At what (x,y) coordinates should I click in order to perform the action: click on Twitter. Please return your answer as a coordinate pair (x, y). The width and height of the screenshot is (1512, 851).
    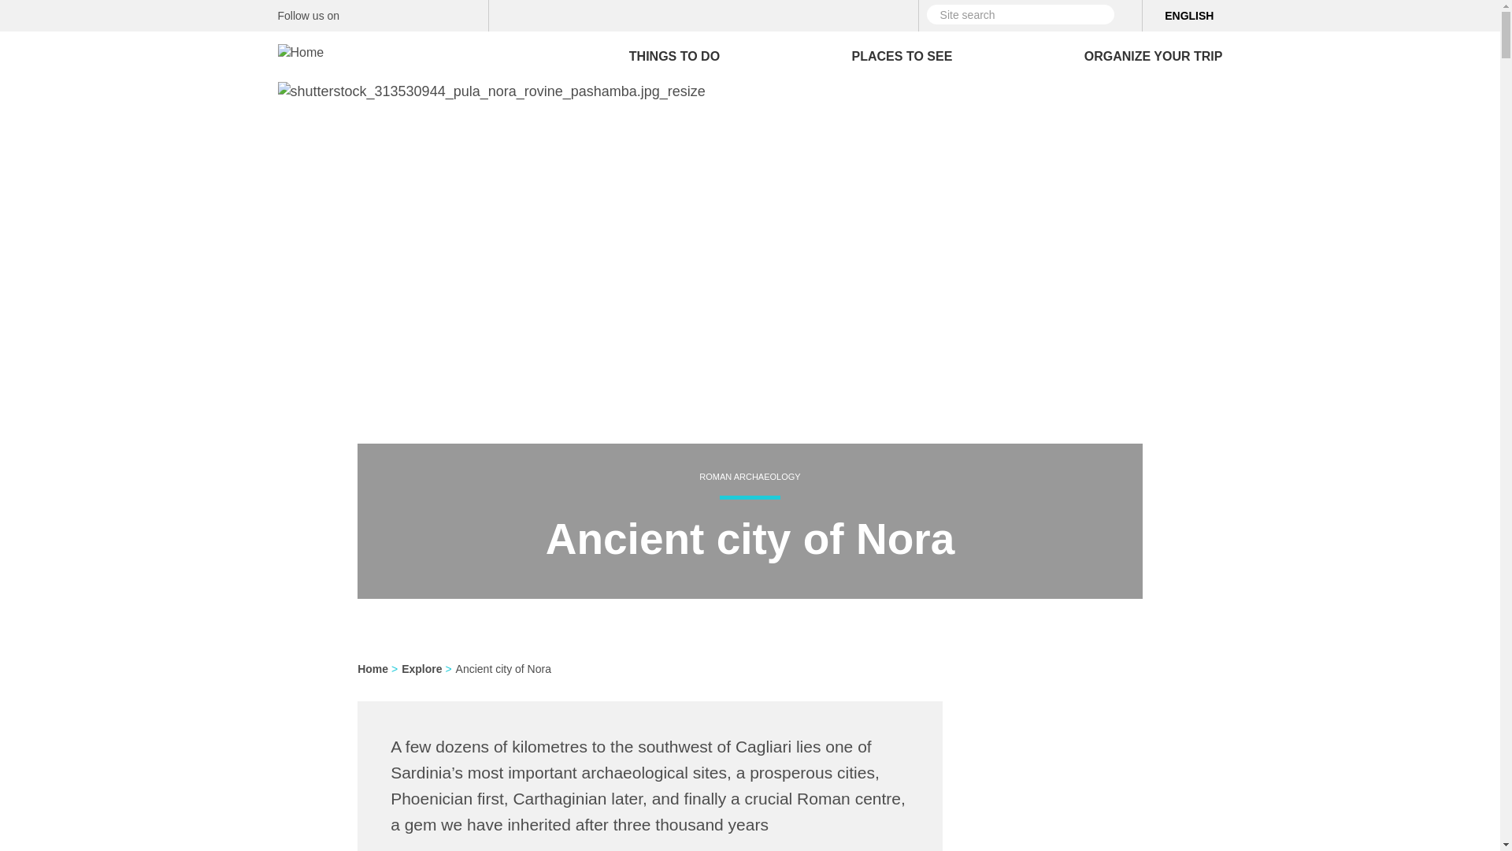
    Looking at the image, I should click on (387, 15).